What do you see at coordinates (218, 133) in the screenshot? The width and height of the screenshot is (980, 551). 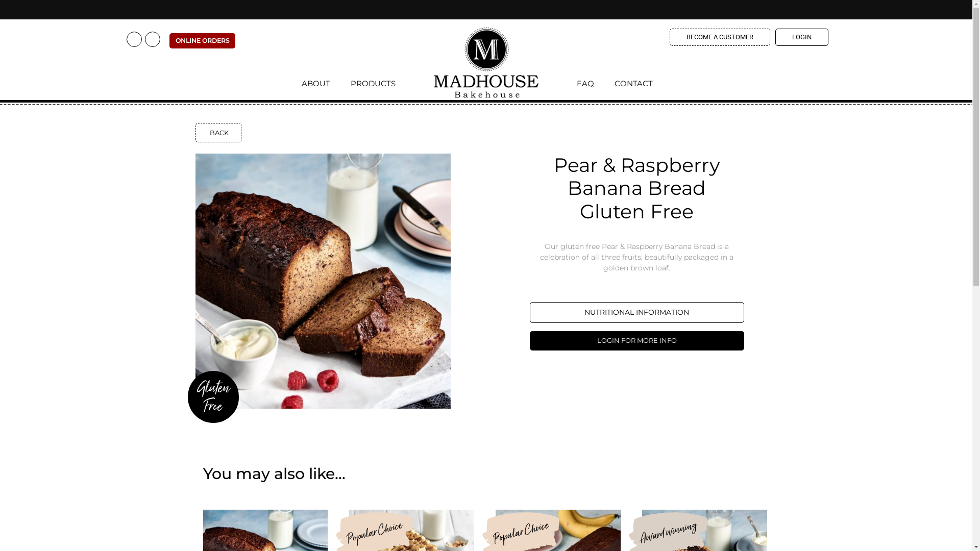 I see `BACK` at bounding box center [218, 133].